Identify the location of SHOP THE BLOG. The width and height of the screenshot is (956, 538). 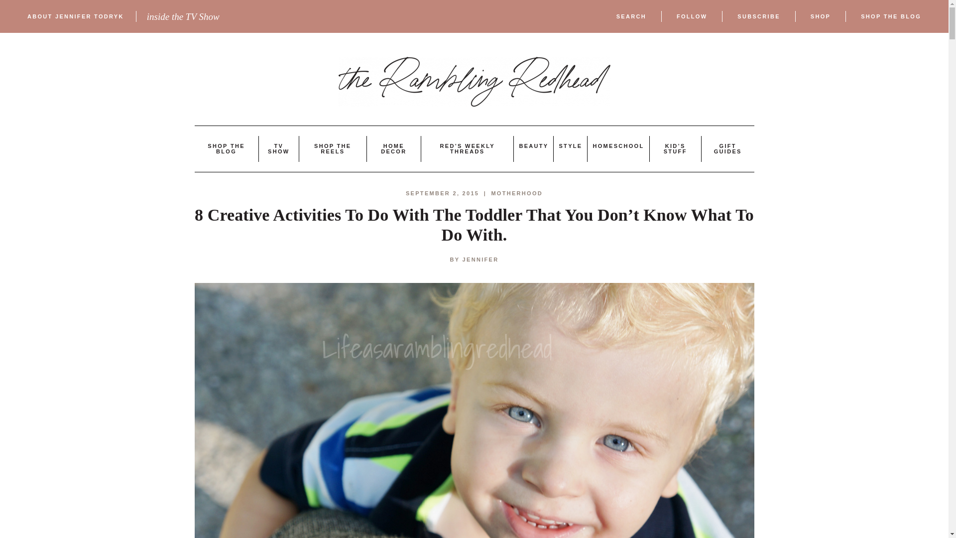
(891, 16).